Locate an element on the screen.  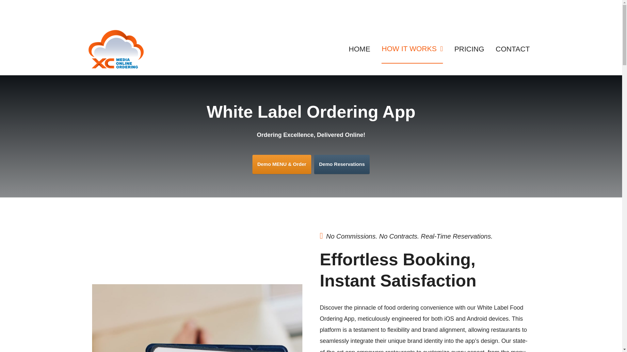
HOW IT WORKS is located at coordinates (412, 49).